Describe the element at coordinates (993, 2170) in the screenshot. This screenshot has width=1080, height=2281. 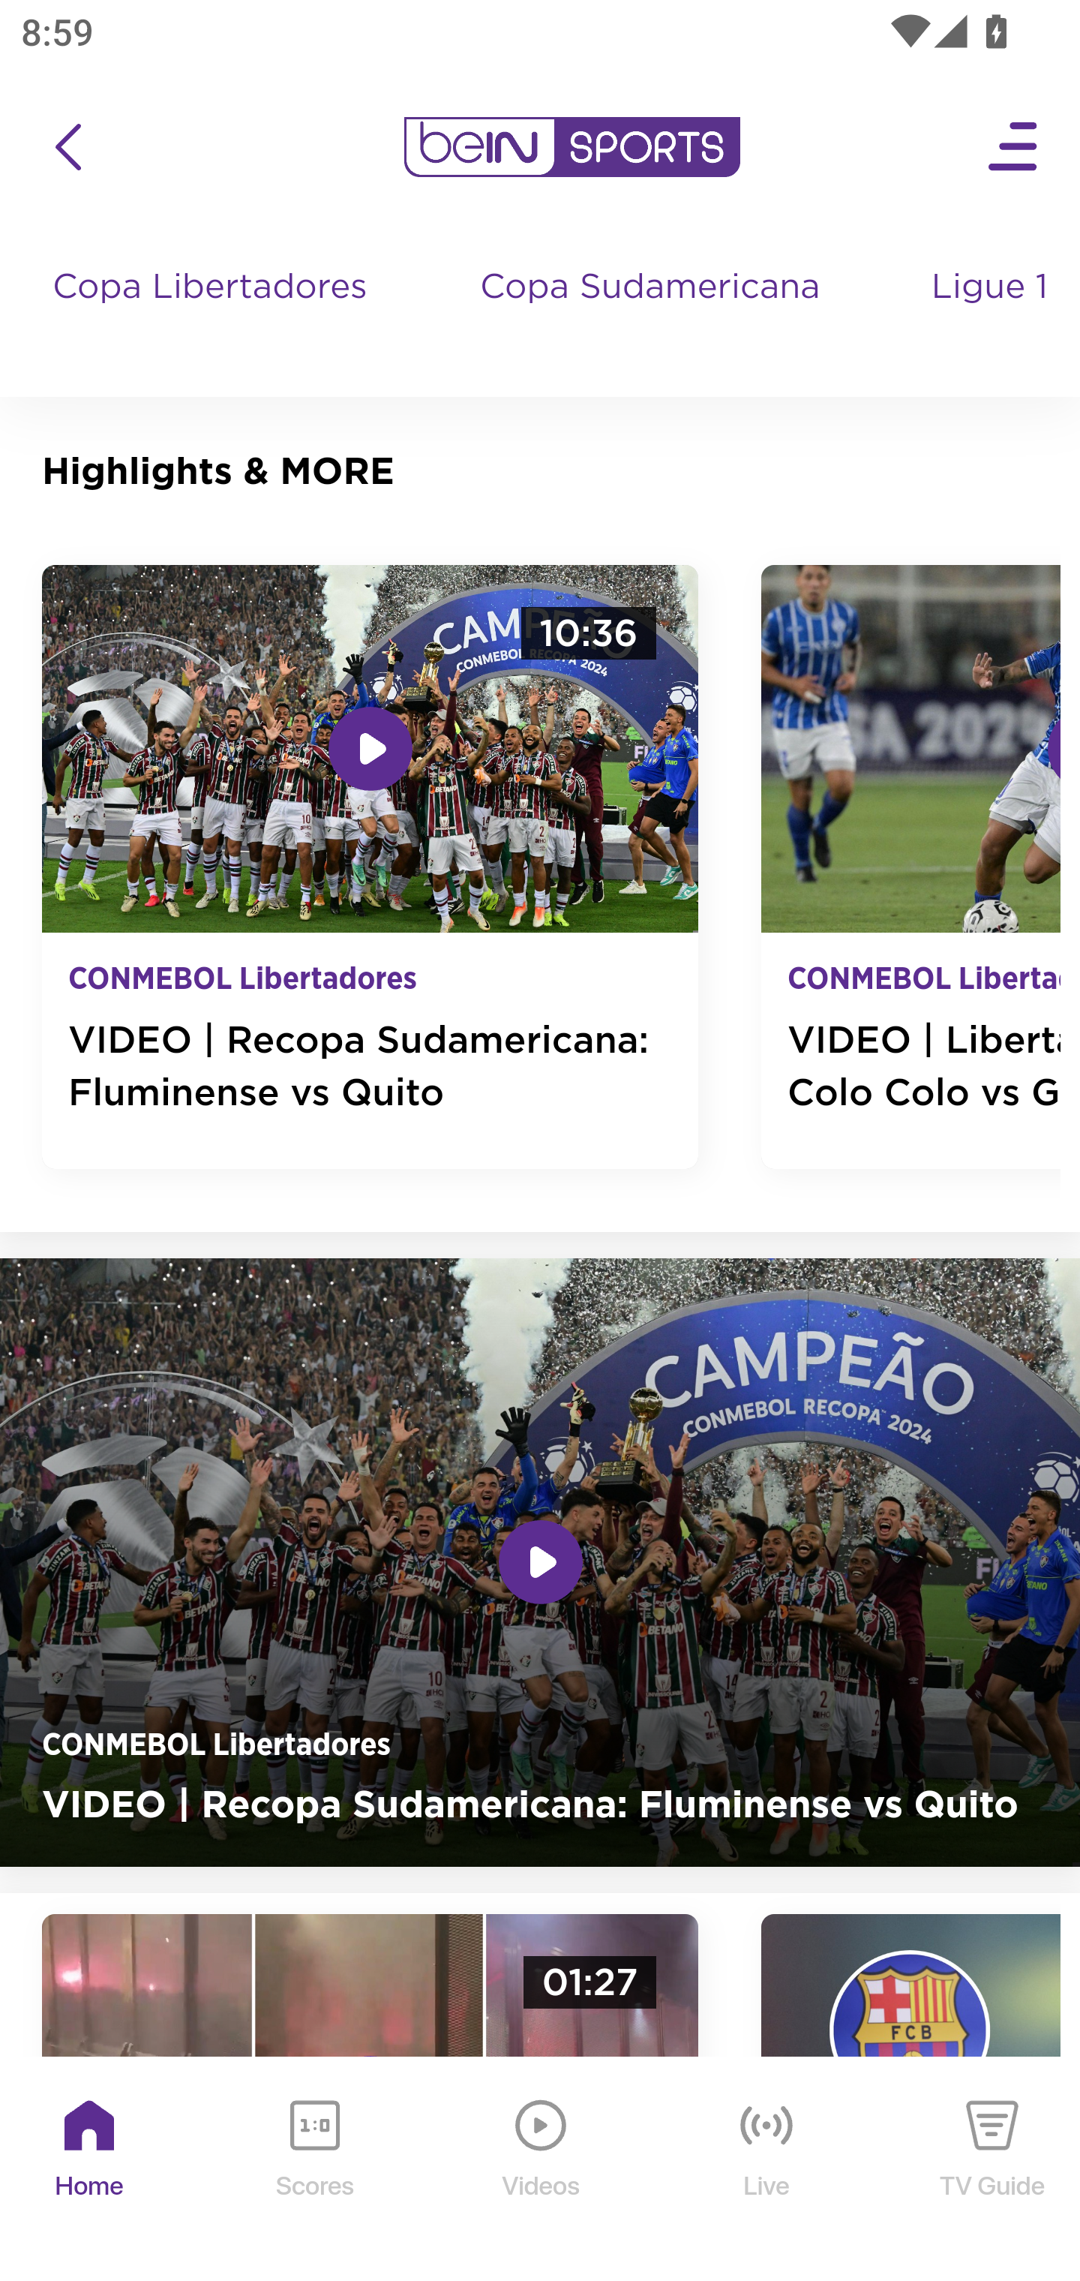
I see `TV Guide TV Guide Icon TV Guide` at that location.